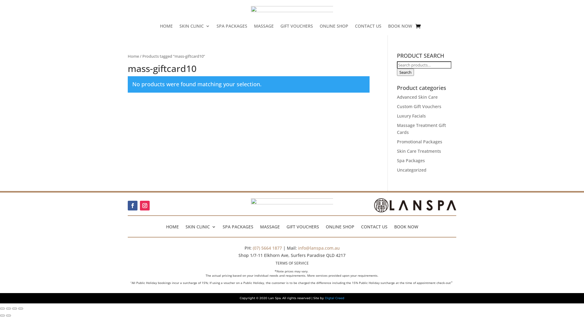  What do you see at coordinates (292, 13) in the screenshot?
I see `lanspa-logo01` at bounding box center [292, 13].